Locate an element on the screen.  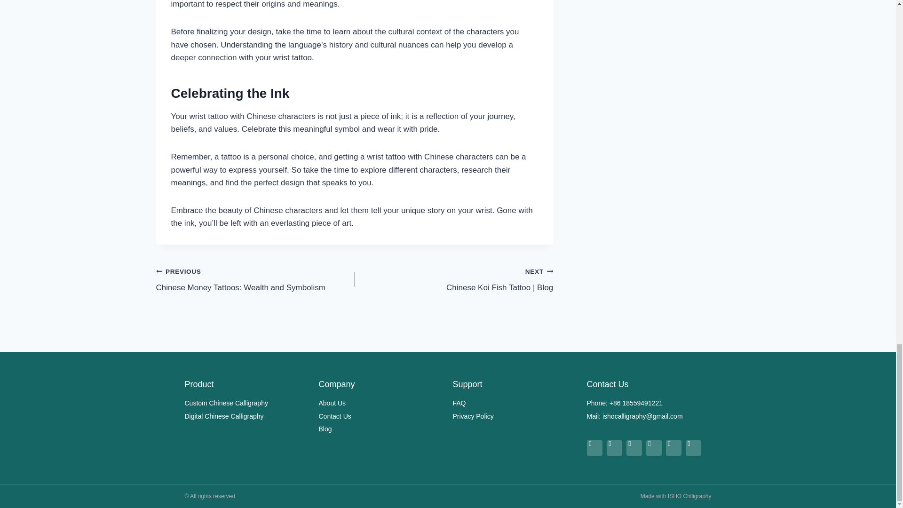
Blog is located at coordinates (255, 279).